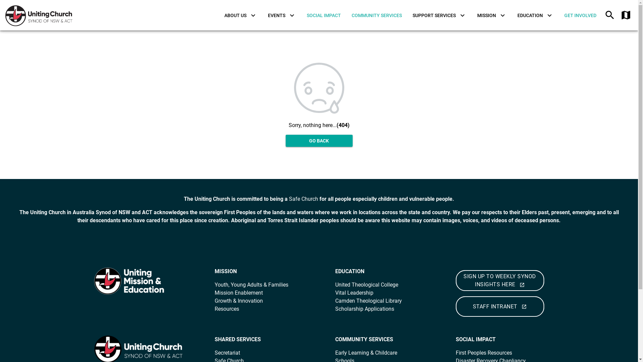 The width and height of the screenshot is (643, 362). What do you see at coordinates (535, 15) in the screenshot?
I see `EDUCATION
expand_more` at bounding box center [535, 15].